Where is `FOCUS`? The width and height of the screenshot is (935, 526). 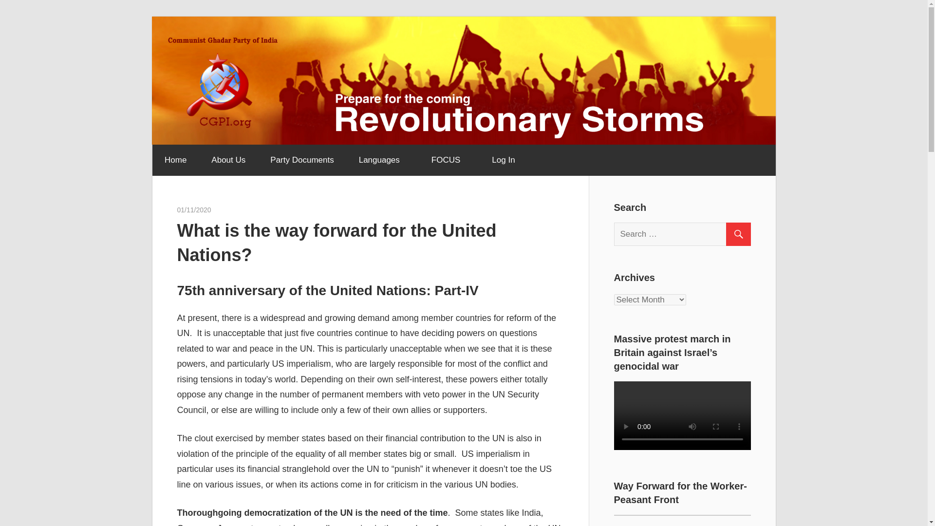 FOCUS is located at coordinates (449, 160).